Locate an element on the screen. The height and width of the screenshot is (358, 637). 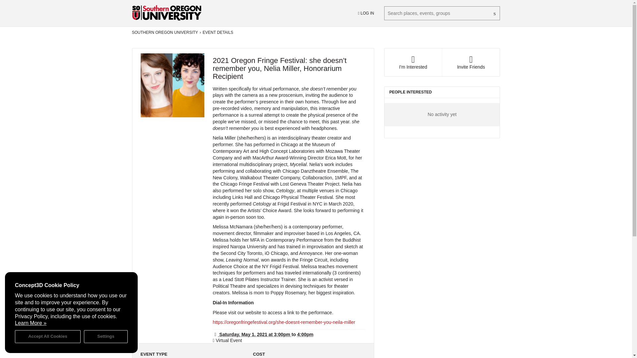
Search is located at coordinates (495, 13).